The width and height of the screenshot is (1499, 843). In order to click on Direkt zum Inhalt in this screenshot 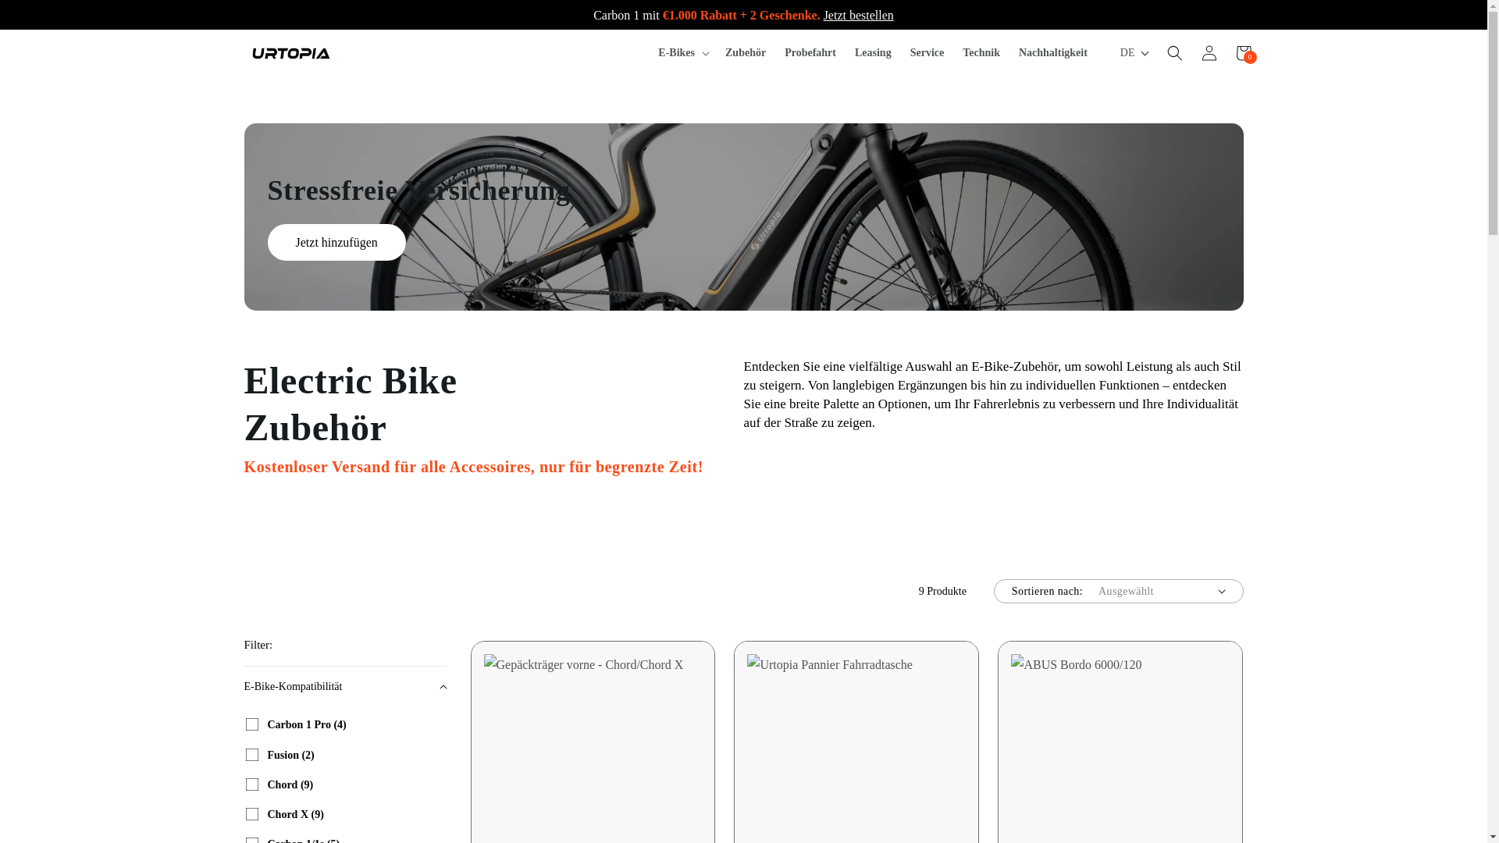, I will do `click(47, 18)`.